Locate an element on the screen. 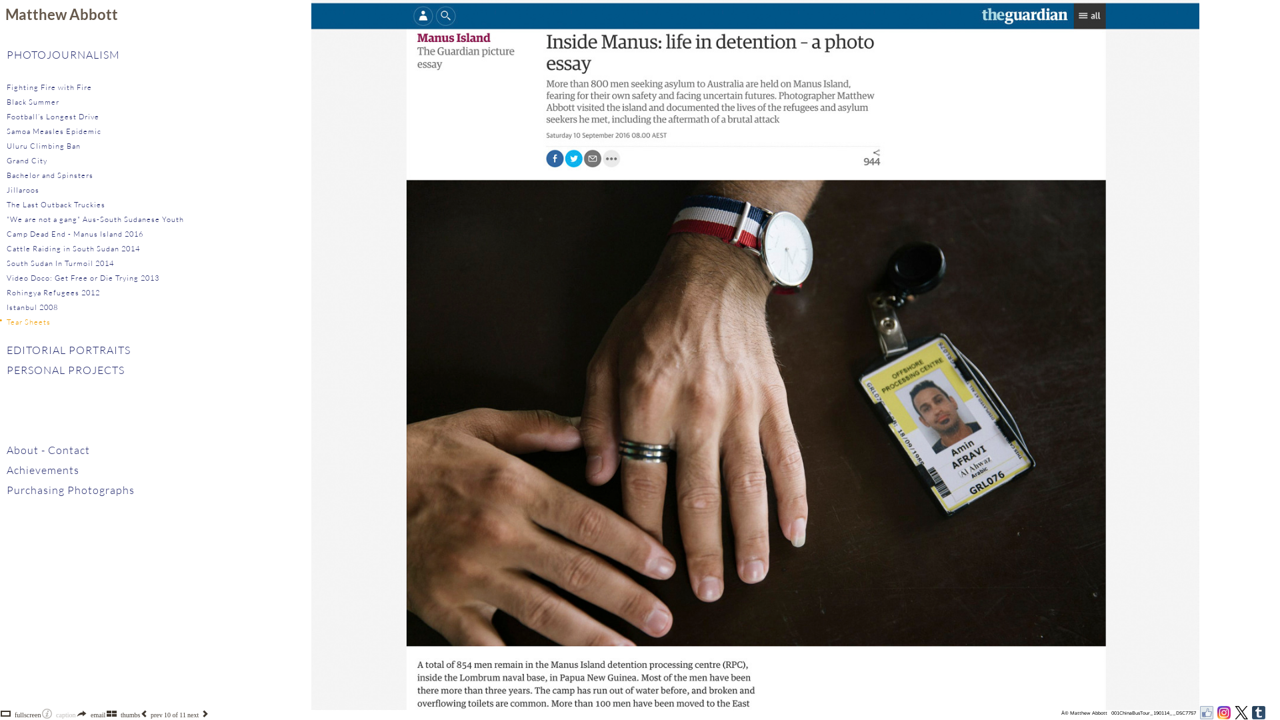 This screenshot has width=1280, height=720. next is located at coordinates (193, 715).